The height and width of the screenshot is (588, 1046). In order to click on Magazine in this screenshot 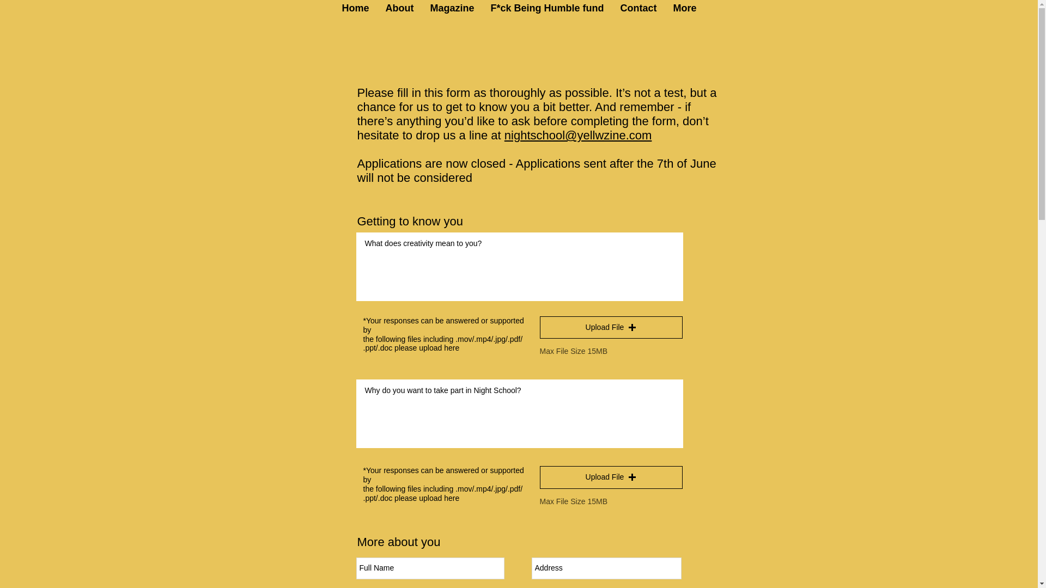, I will do `click(452, 17)`.